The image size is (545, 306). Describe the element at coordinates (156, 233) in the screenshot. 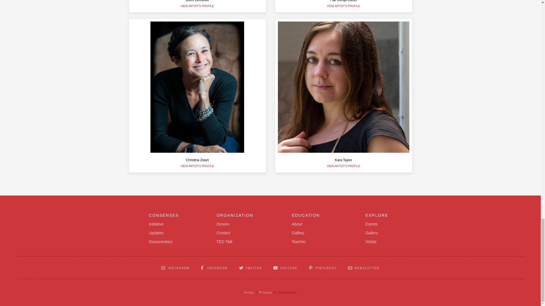

I see `Contact` at that location.